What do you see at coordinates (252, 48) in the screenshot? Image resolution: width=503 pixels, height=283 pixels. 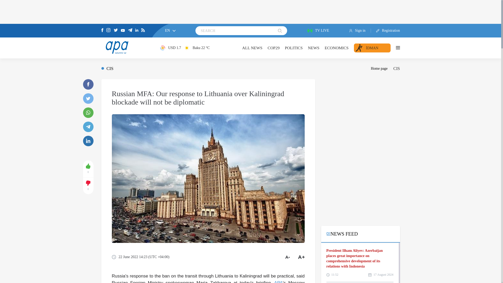 I see `ALL NEWS` at bounding box center [252, 48].